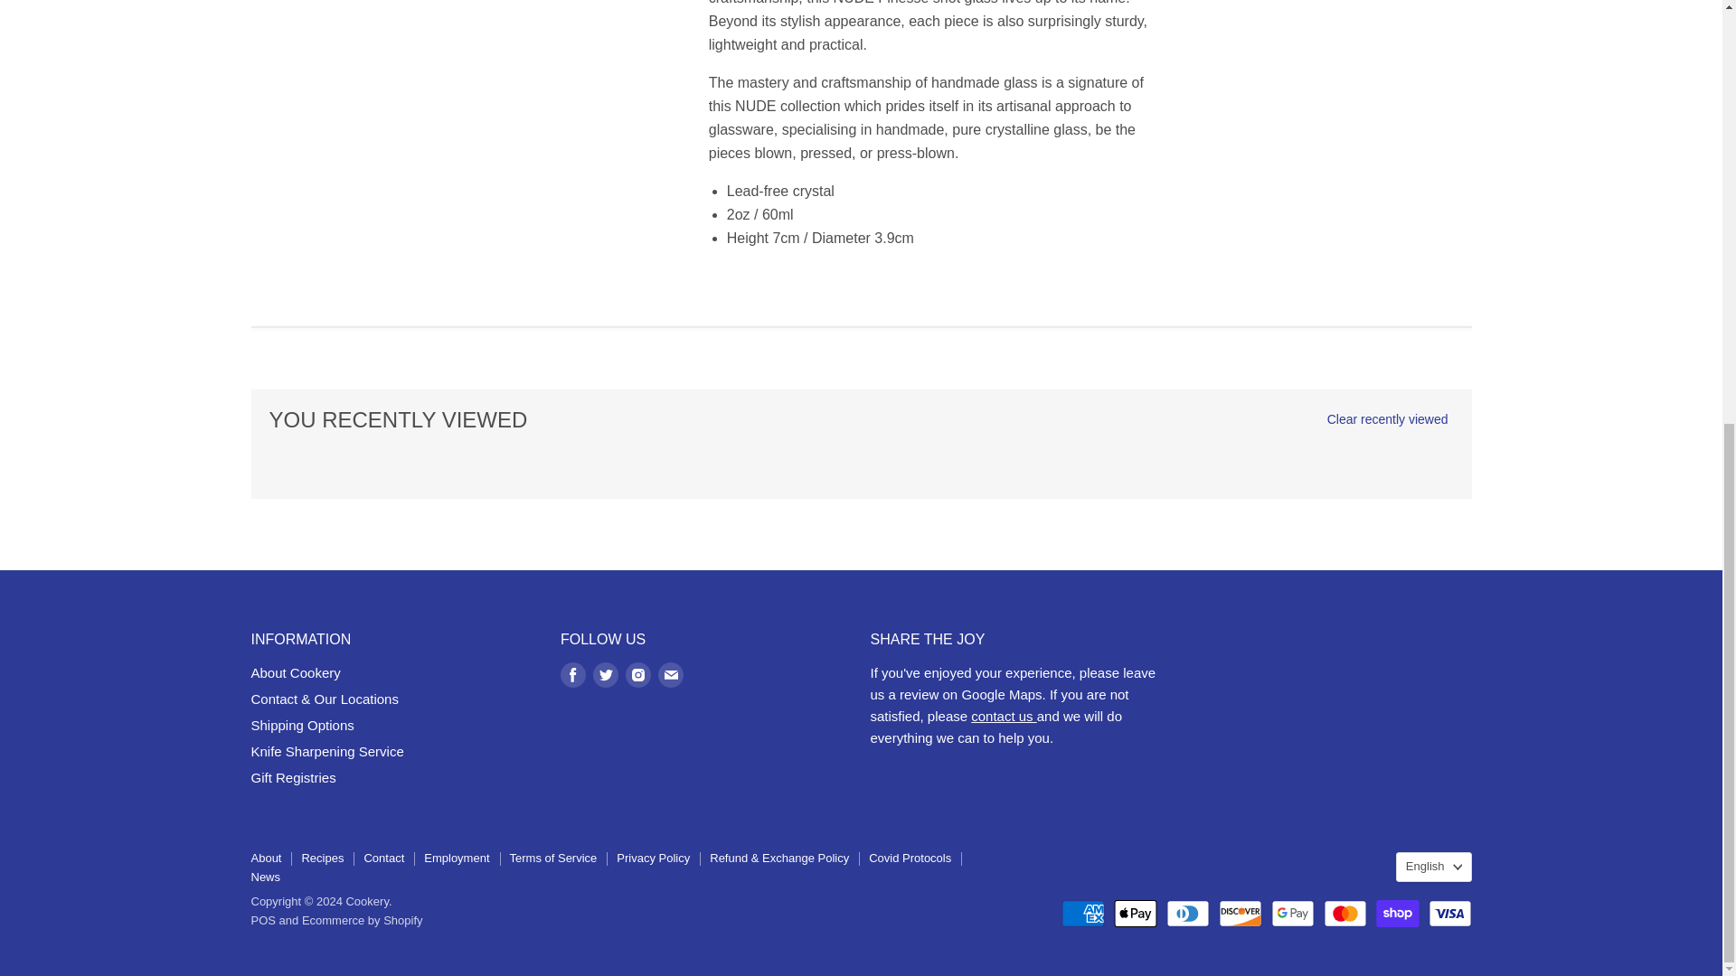 The height and width of the screenshot is (976, 1736). What do you see at coordinates (1082, 913) in the screenshot?
I see `American Express` at bounding box center [1082, 913].